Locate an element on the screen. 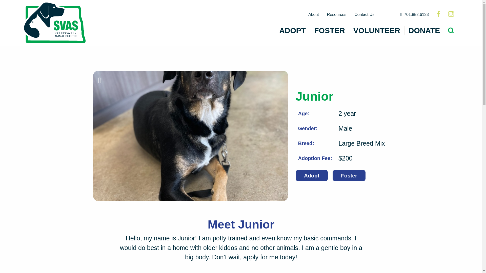  Resources is located at coordinates (337, 15).